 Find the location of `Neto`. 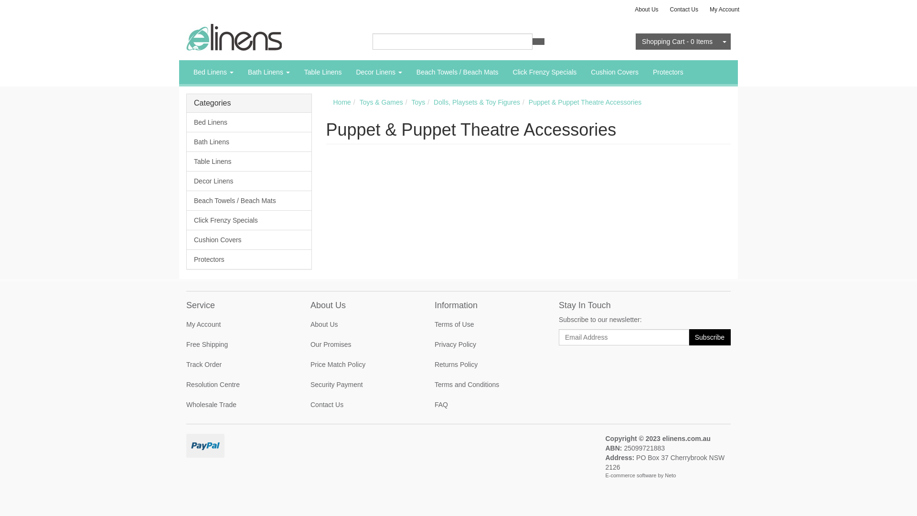

Neto is located at coordinates (671, 475).